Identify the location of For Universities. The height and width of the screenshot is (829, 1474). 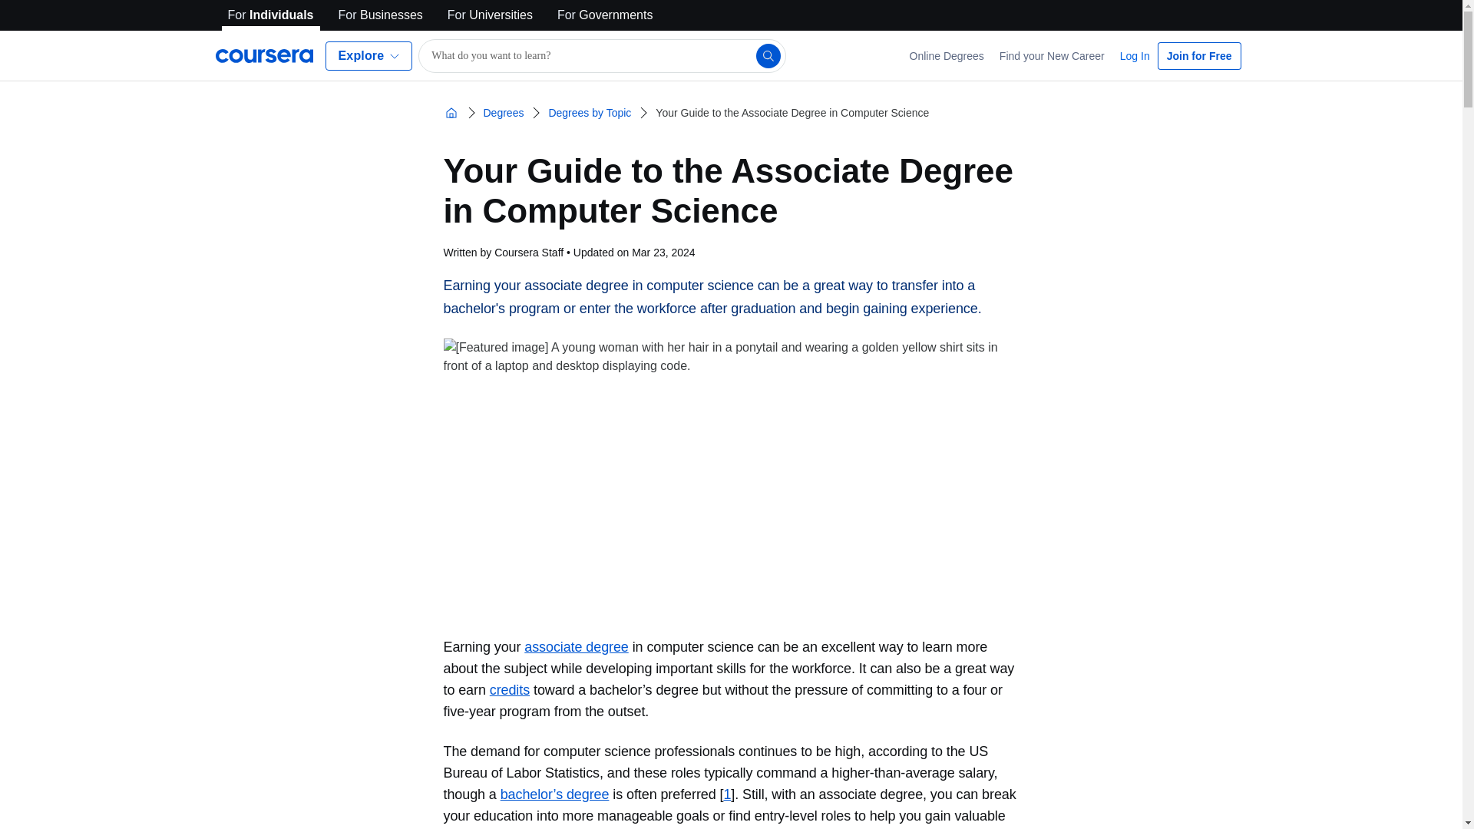
(490, 15).